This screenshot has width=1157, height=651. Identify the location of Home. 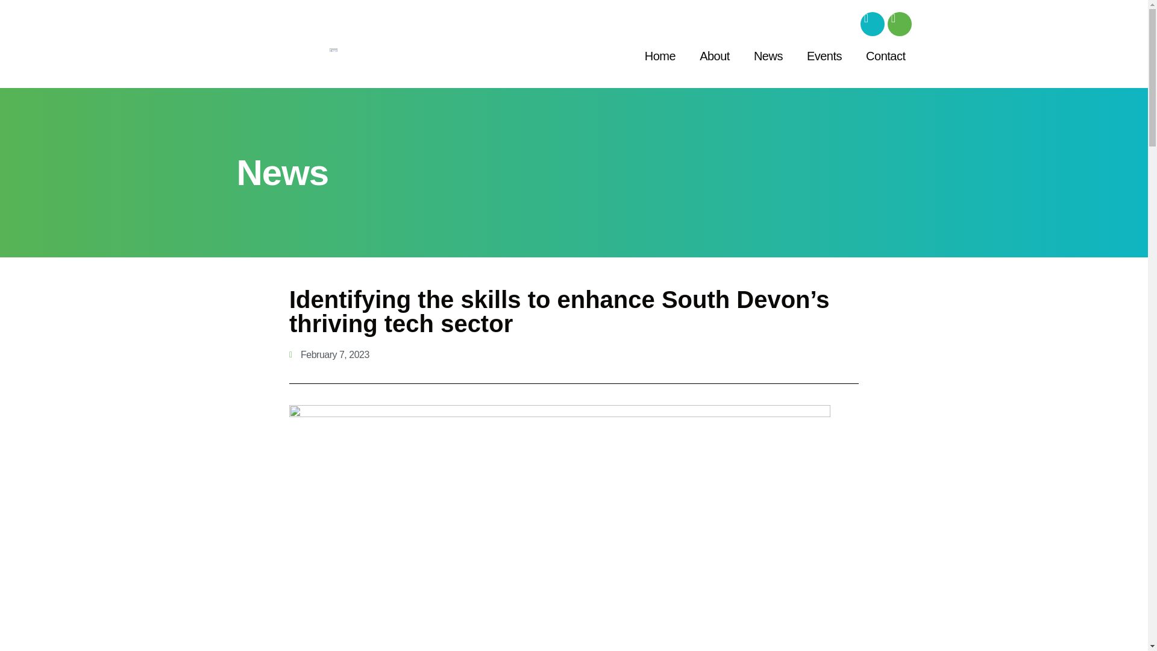
(660, 55).